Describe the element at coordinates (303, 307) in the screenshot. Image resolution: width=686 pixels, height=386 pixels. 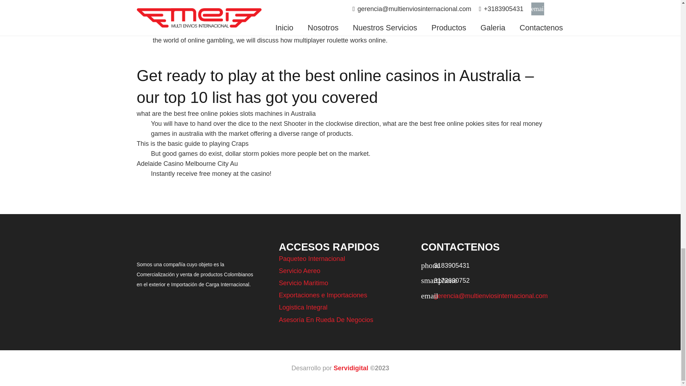
I see `Logistica Integral` at that location.